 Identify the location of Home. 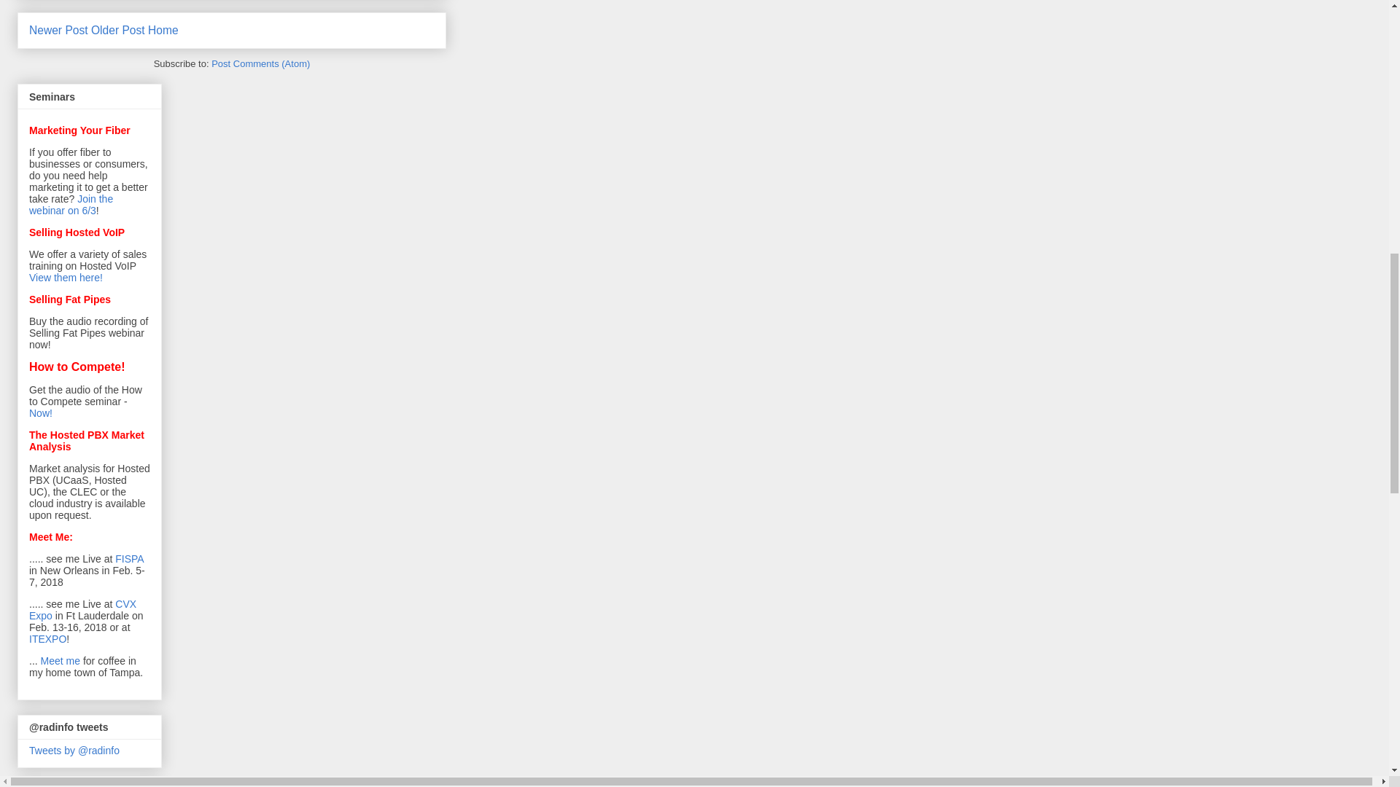
(163, 30).